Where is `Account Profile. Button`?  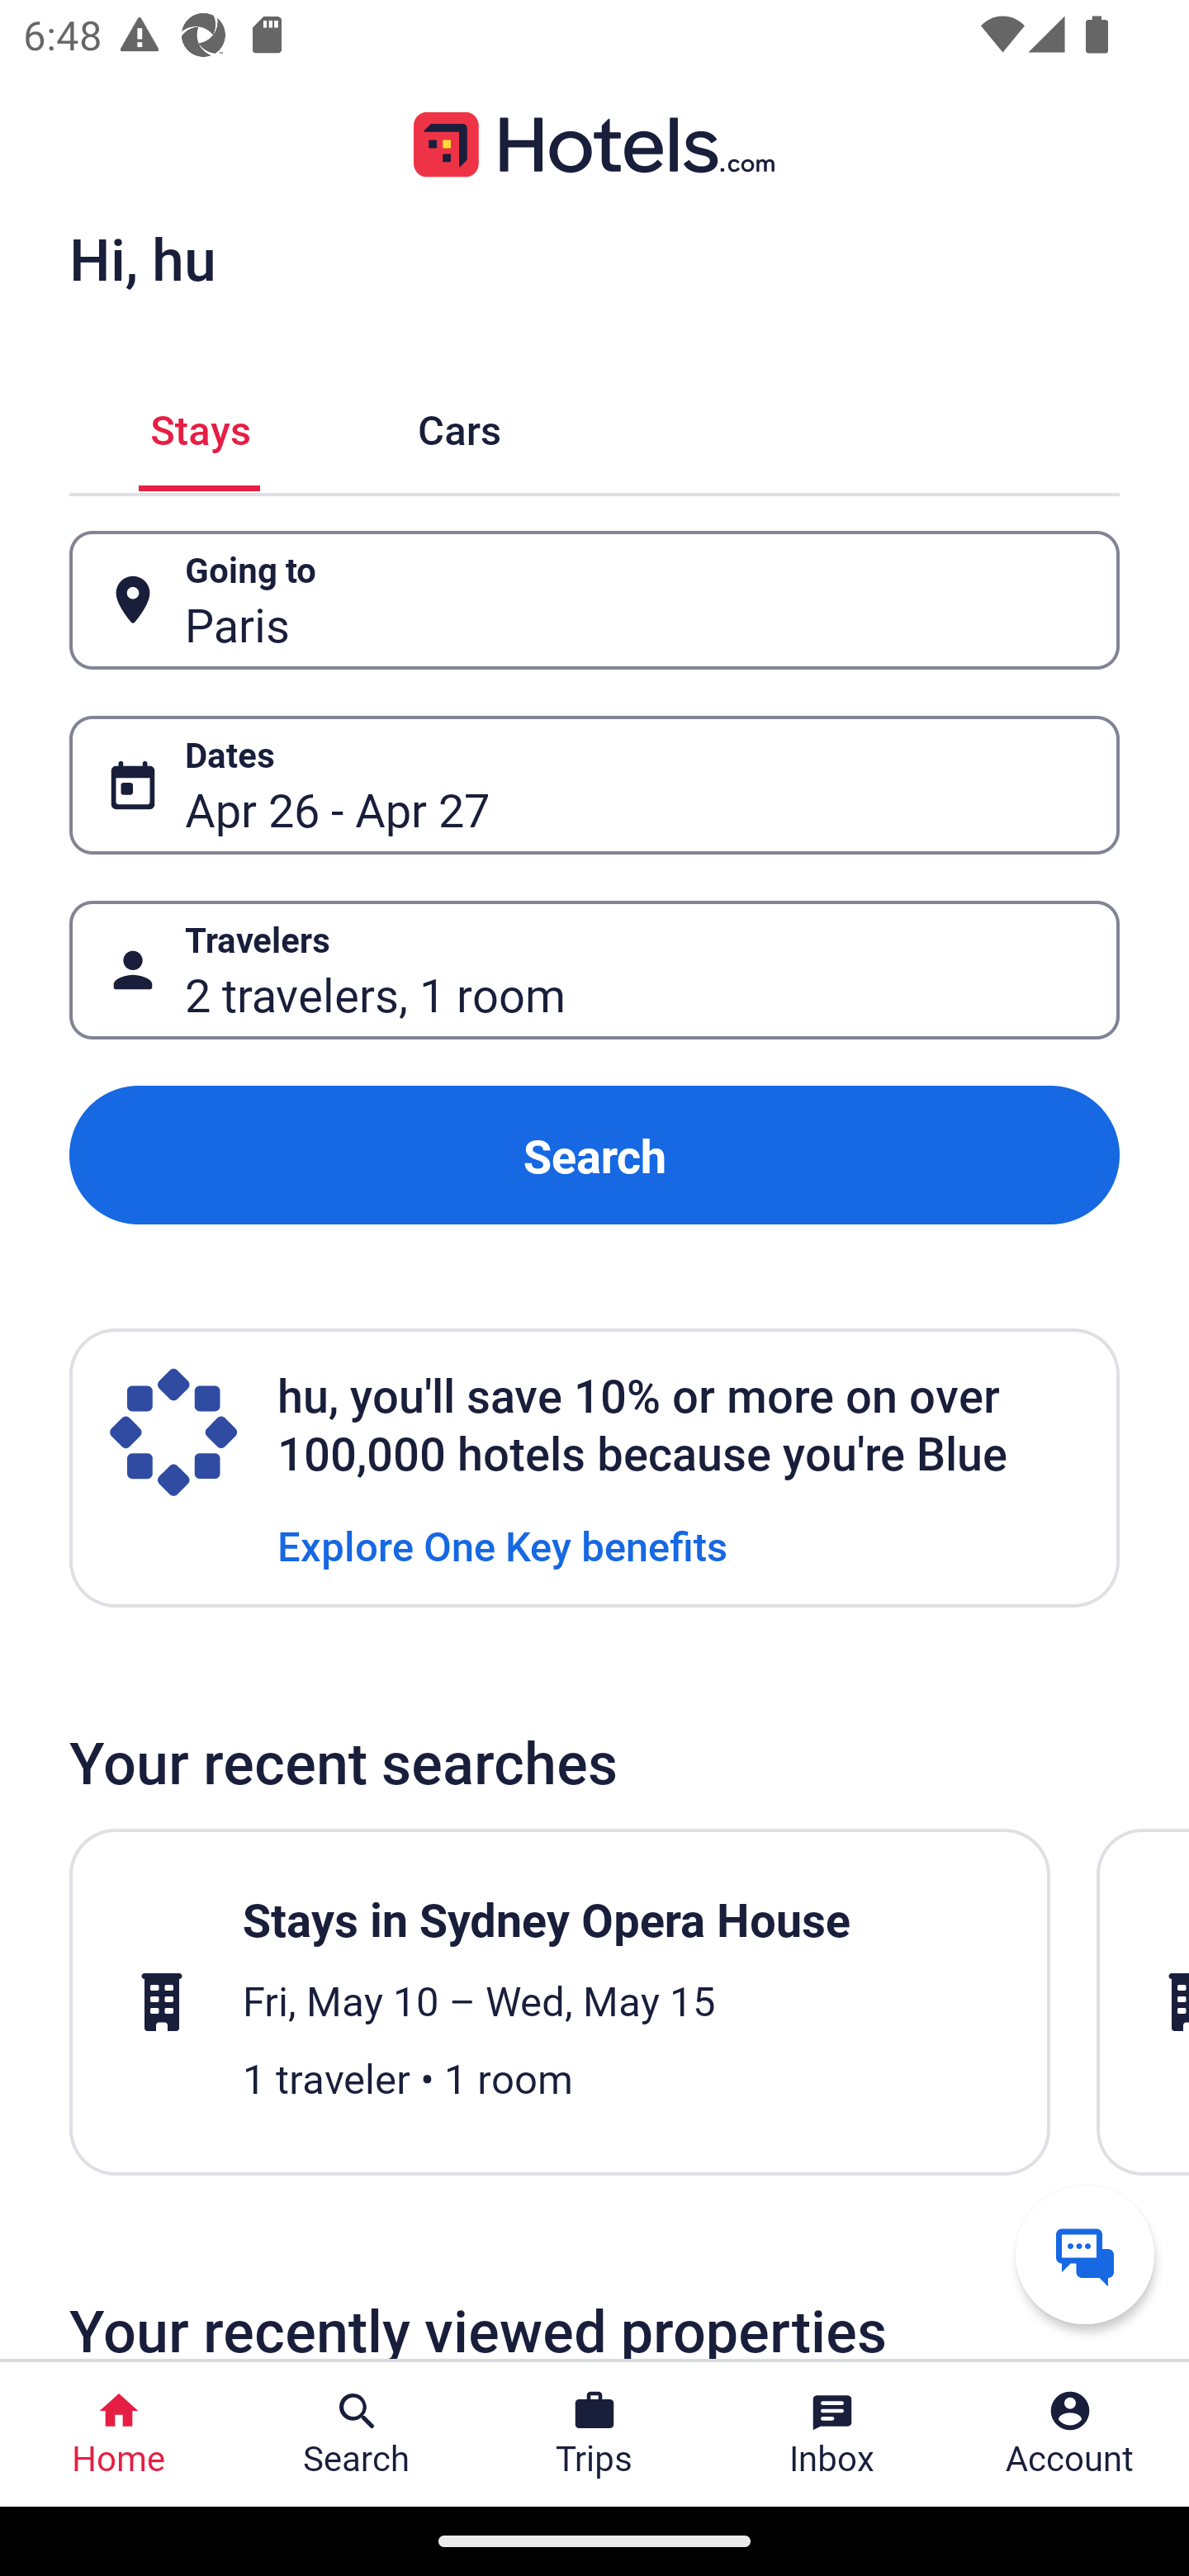
Account Profile. Button is located at coordinates (1070, 2434).